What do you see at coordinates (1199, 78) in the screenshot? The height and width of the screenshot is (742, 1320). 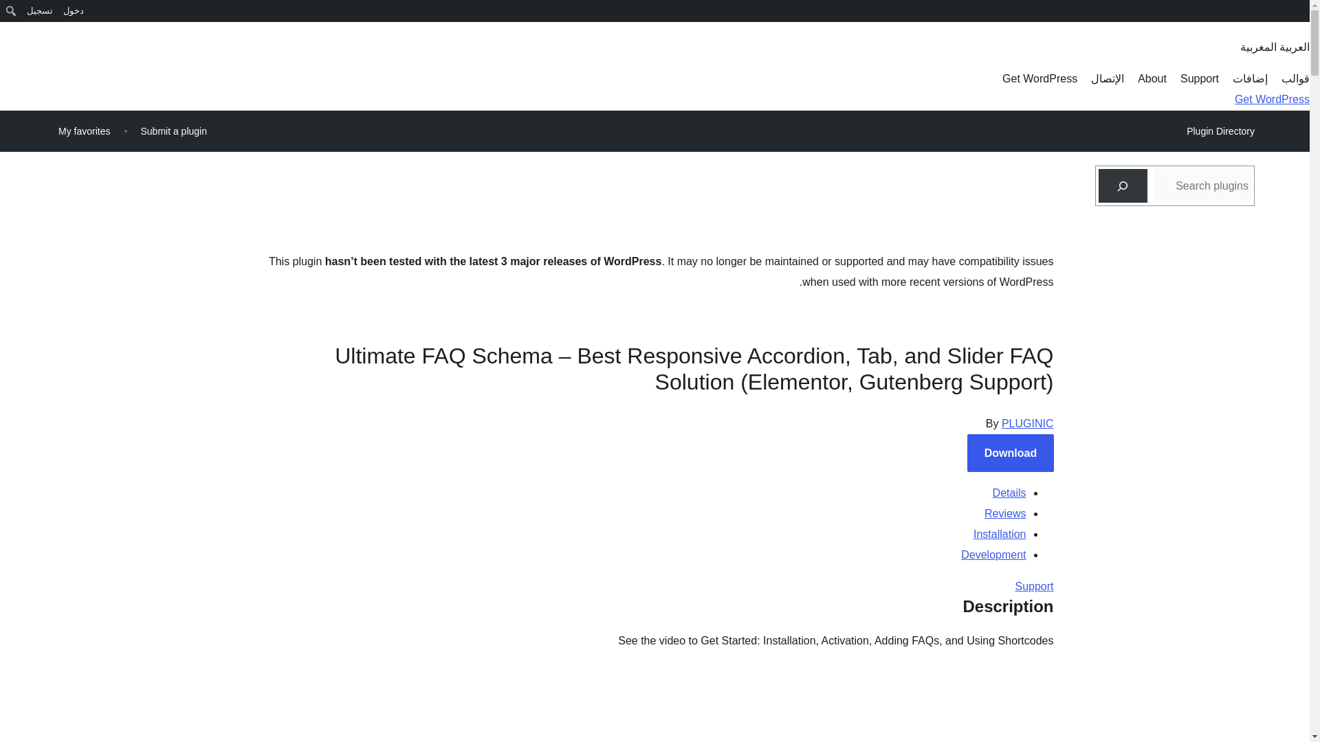 I see `Support` at bounding box center [1199, 78].